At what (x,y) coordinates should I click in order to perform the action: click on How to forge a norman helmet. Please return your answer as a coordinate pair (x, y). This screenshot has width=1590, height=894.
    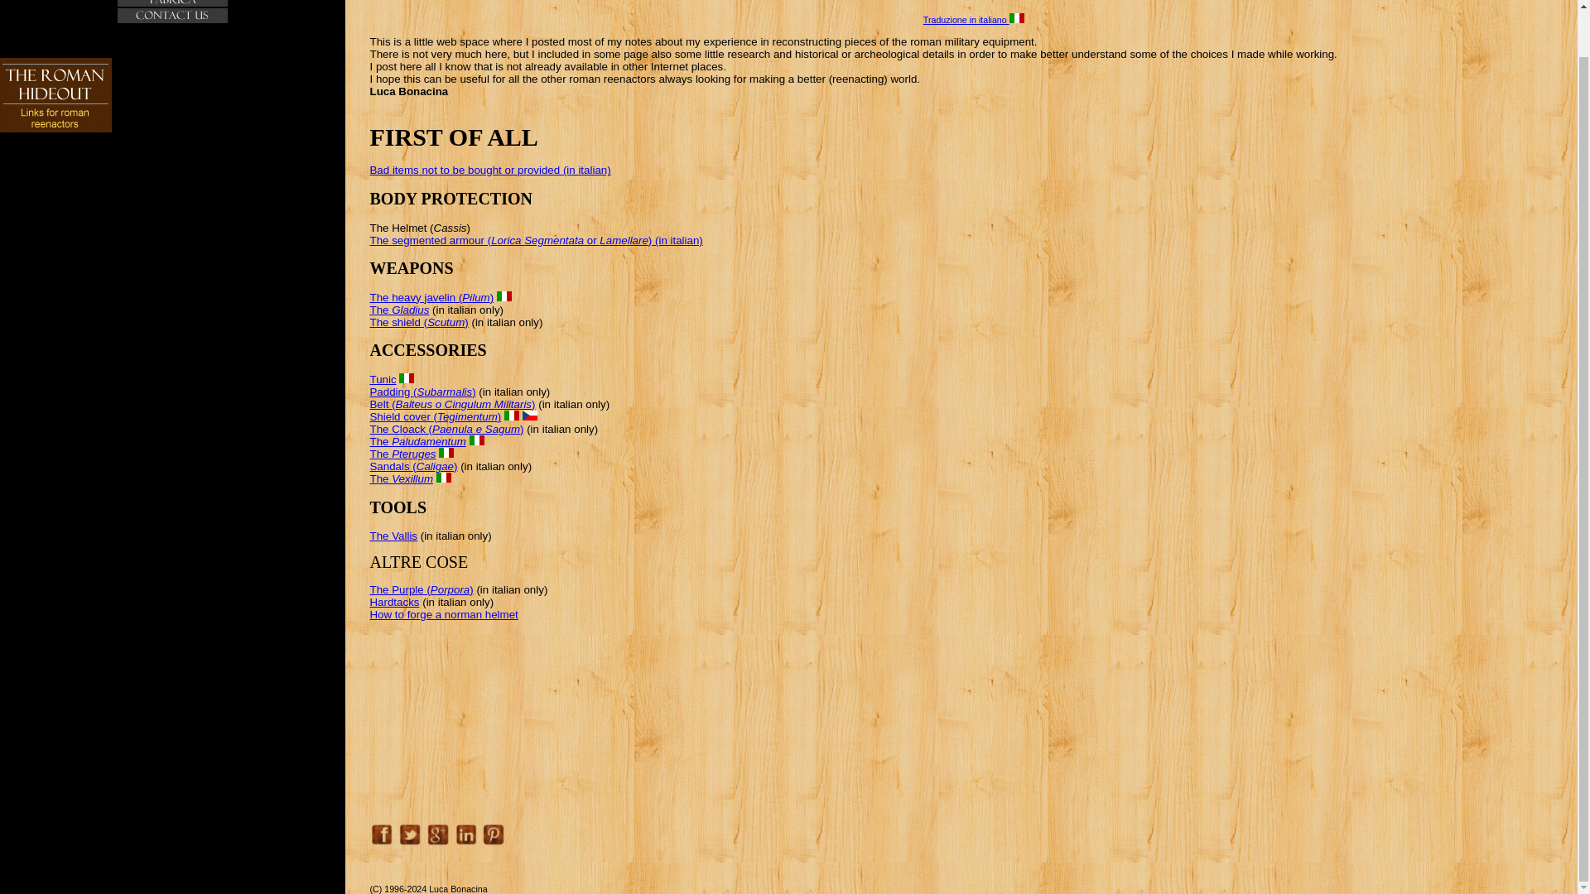
    Looking at the image, I should click on (443, 614).